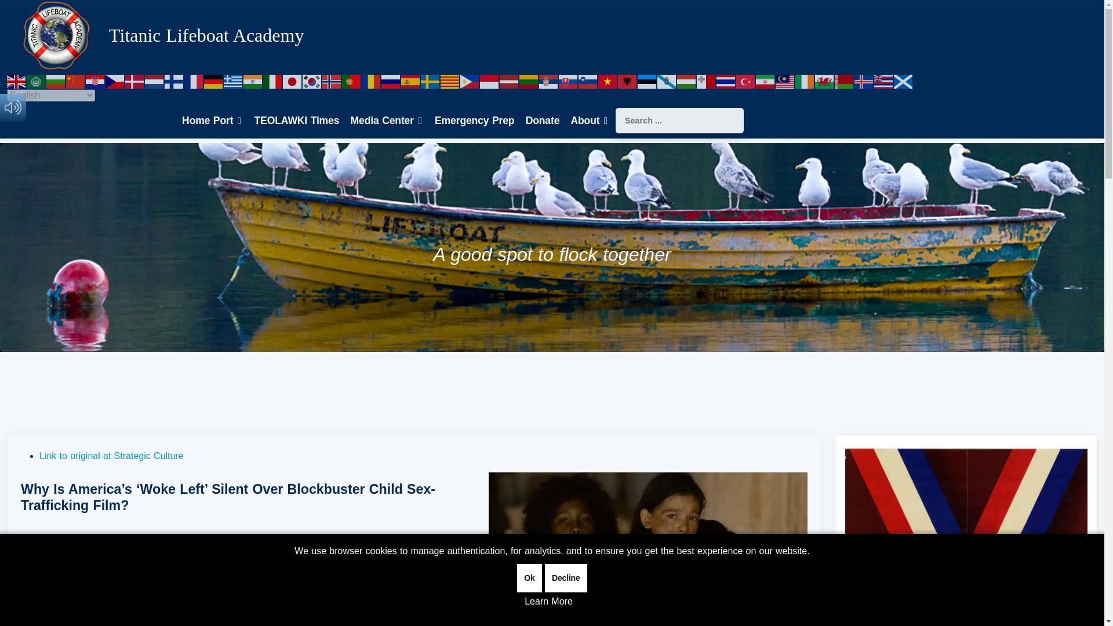 This screenshot has width=1113, height=626. I want to click on Suomi, so click(174, 81).